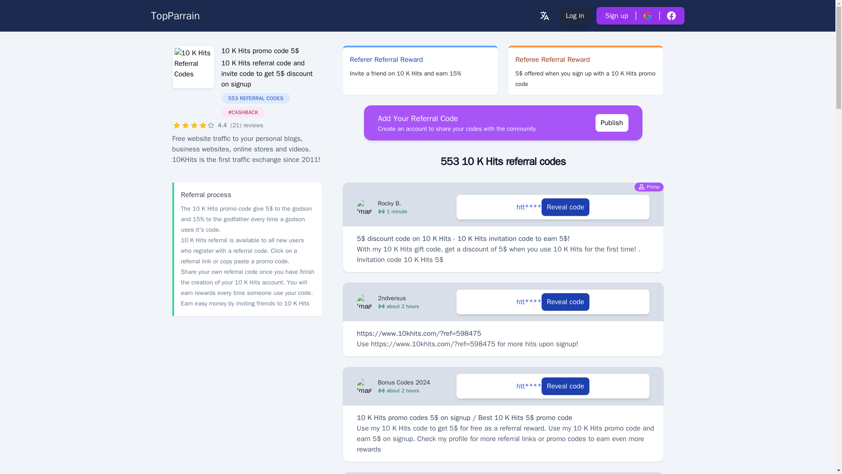 Image resolution: width=842 pixels, height=474 pixels. What do you see at coordinates (671, 16) in the screenshot?
I see `Connect with Facebook` at bounding box center [671, 16].